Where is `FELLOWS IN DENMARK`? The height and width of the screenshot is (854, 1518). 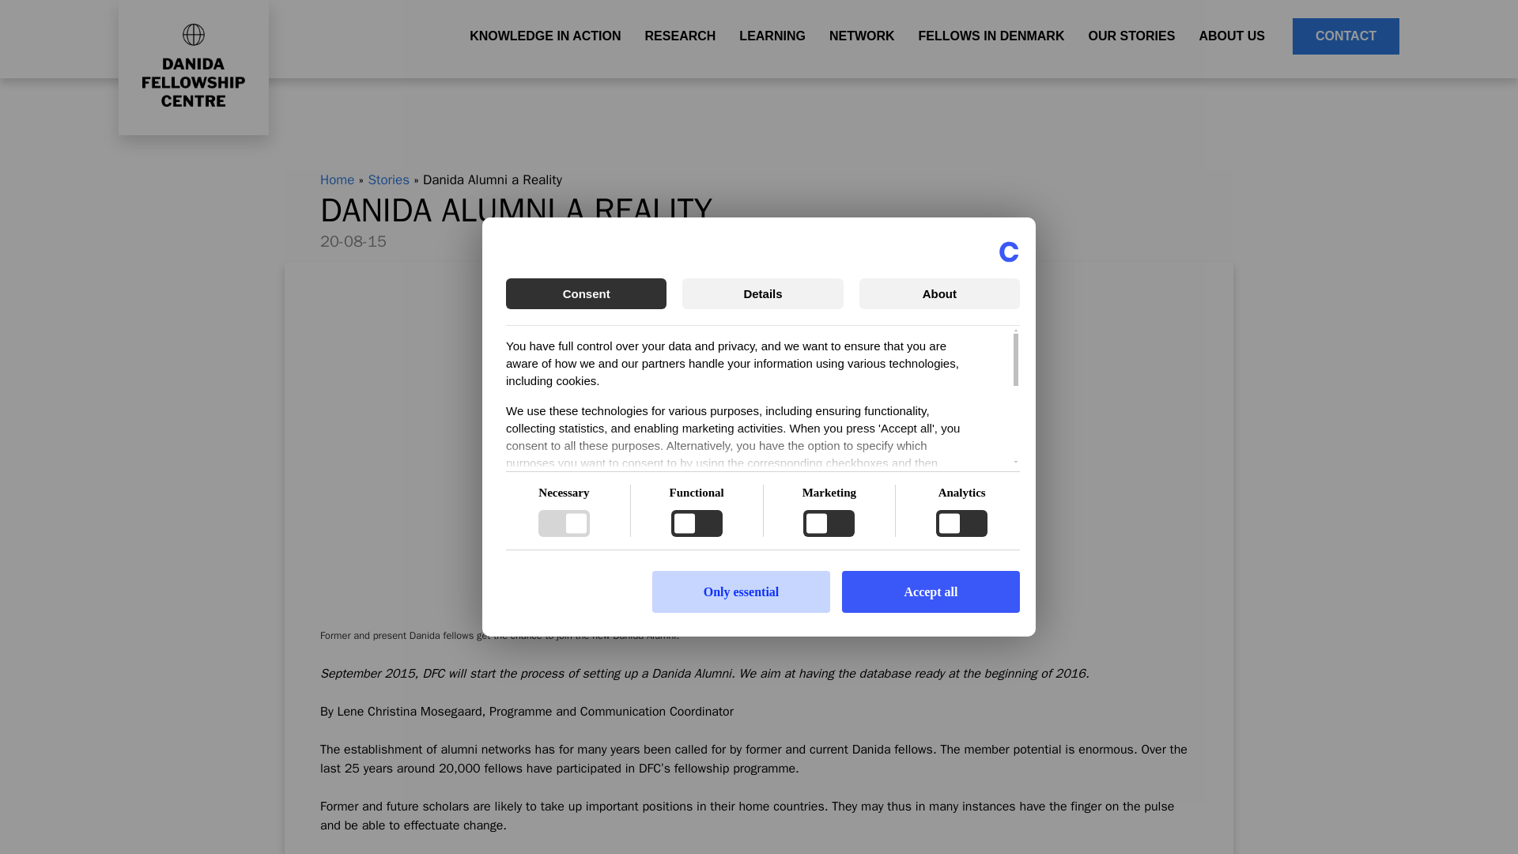 FELLOWS IN DENMARK is located at coordinates (991, 35).